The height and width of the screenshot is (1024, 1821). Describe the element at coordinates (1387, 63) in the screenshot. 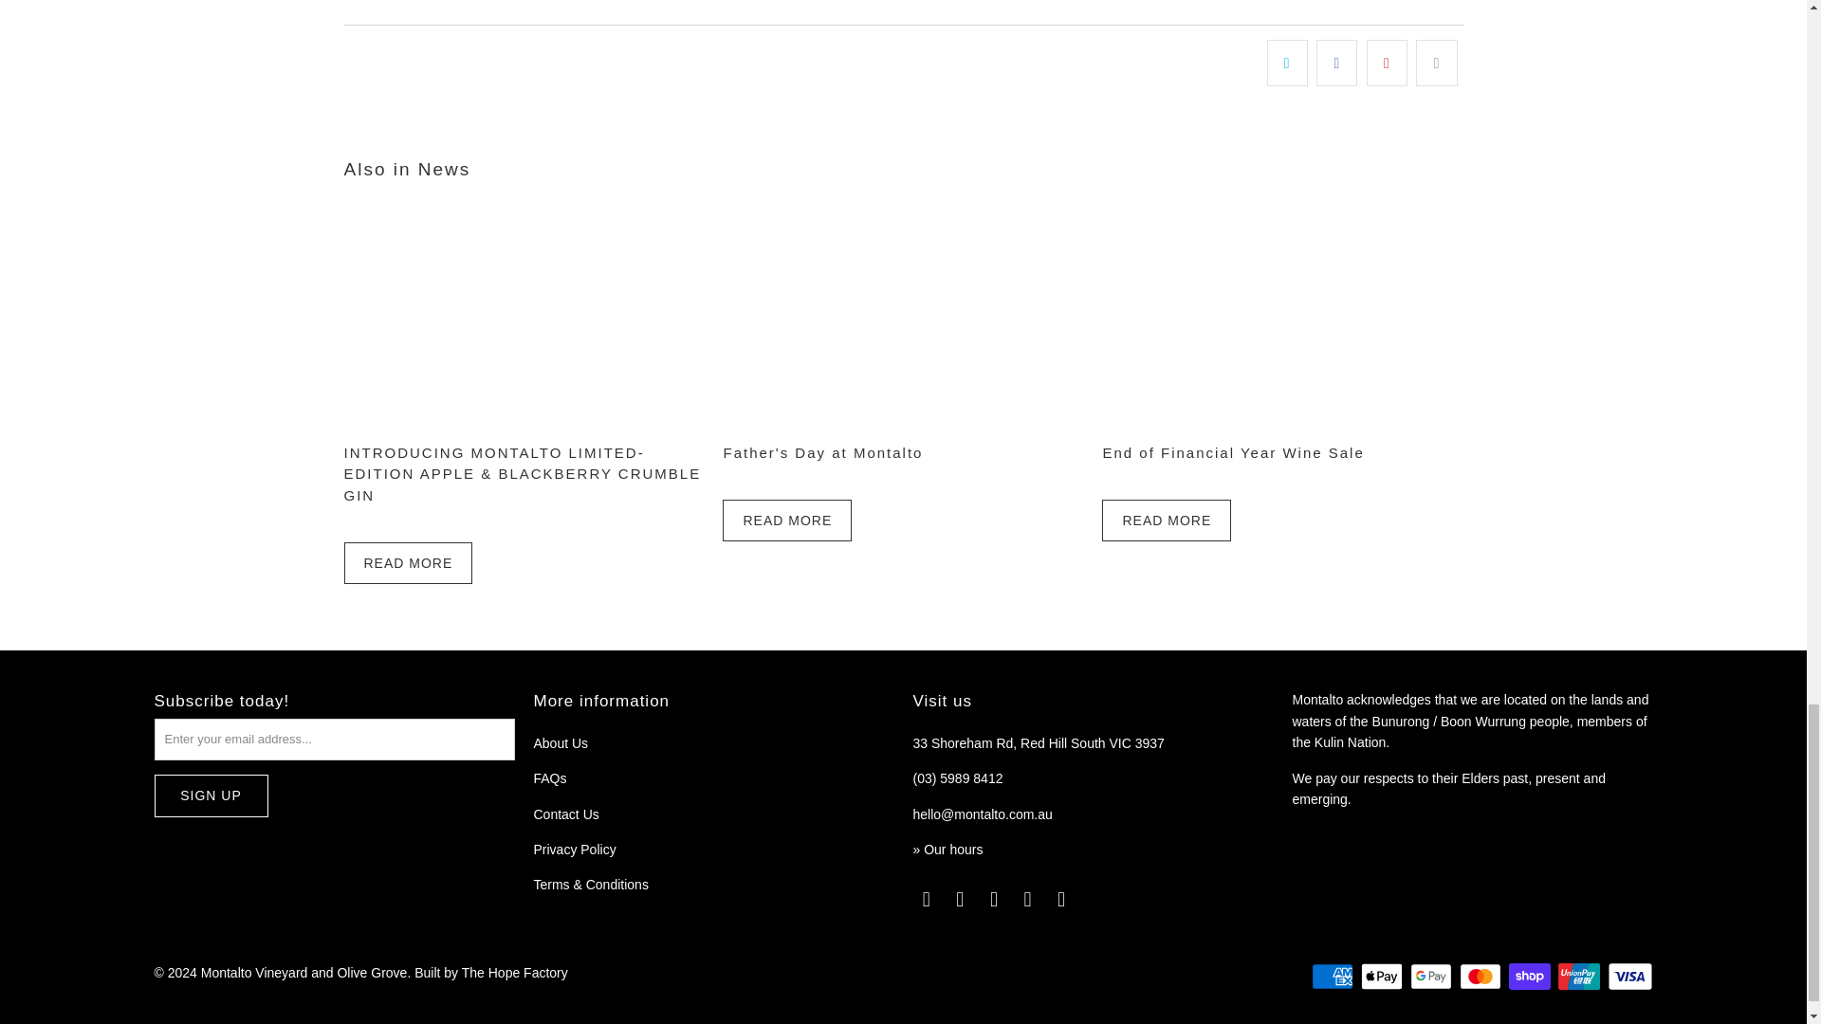

I see `Share this on Pinterest` at that location.